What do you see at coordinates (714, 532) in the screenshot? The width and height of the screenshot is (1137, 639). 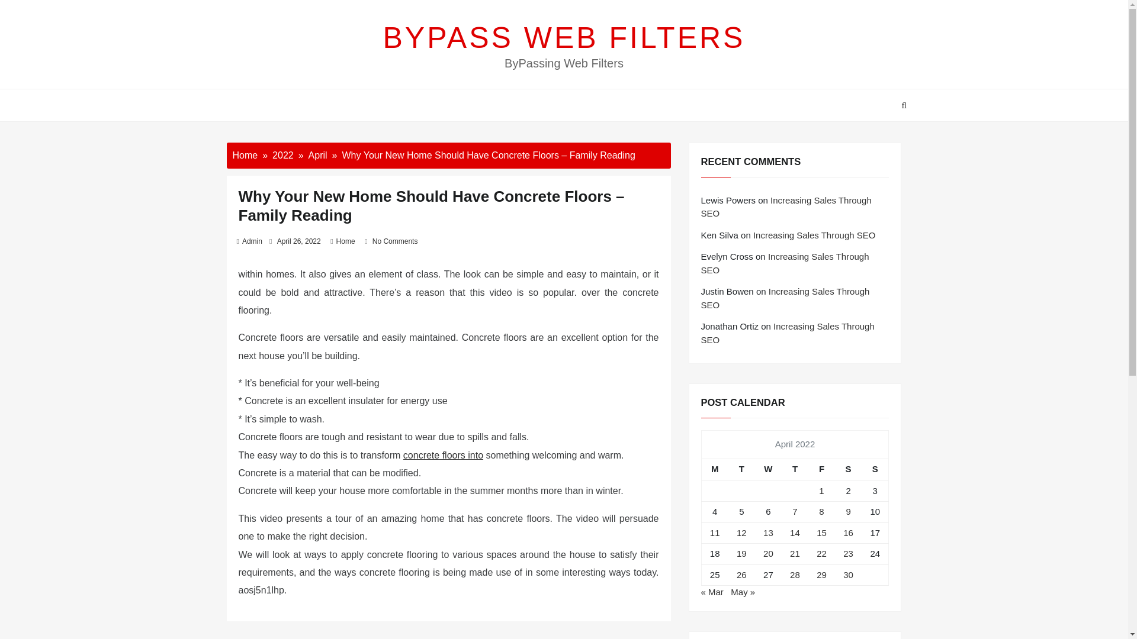 I see `11` at bounding box center [714, 532].